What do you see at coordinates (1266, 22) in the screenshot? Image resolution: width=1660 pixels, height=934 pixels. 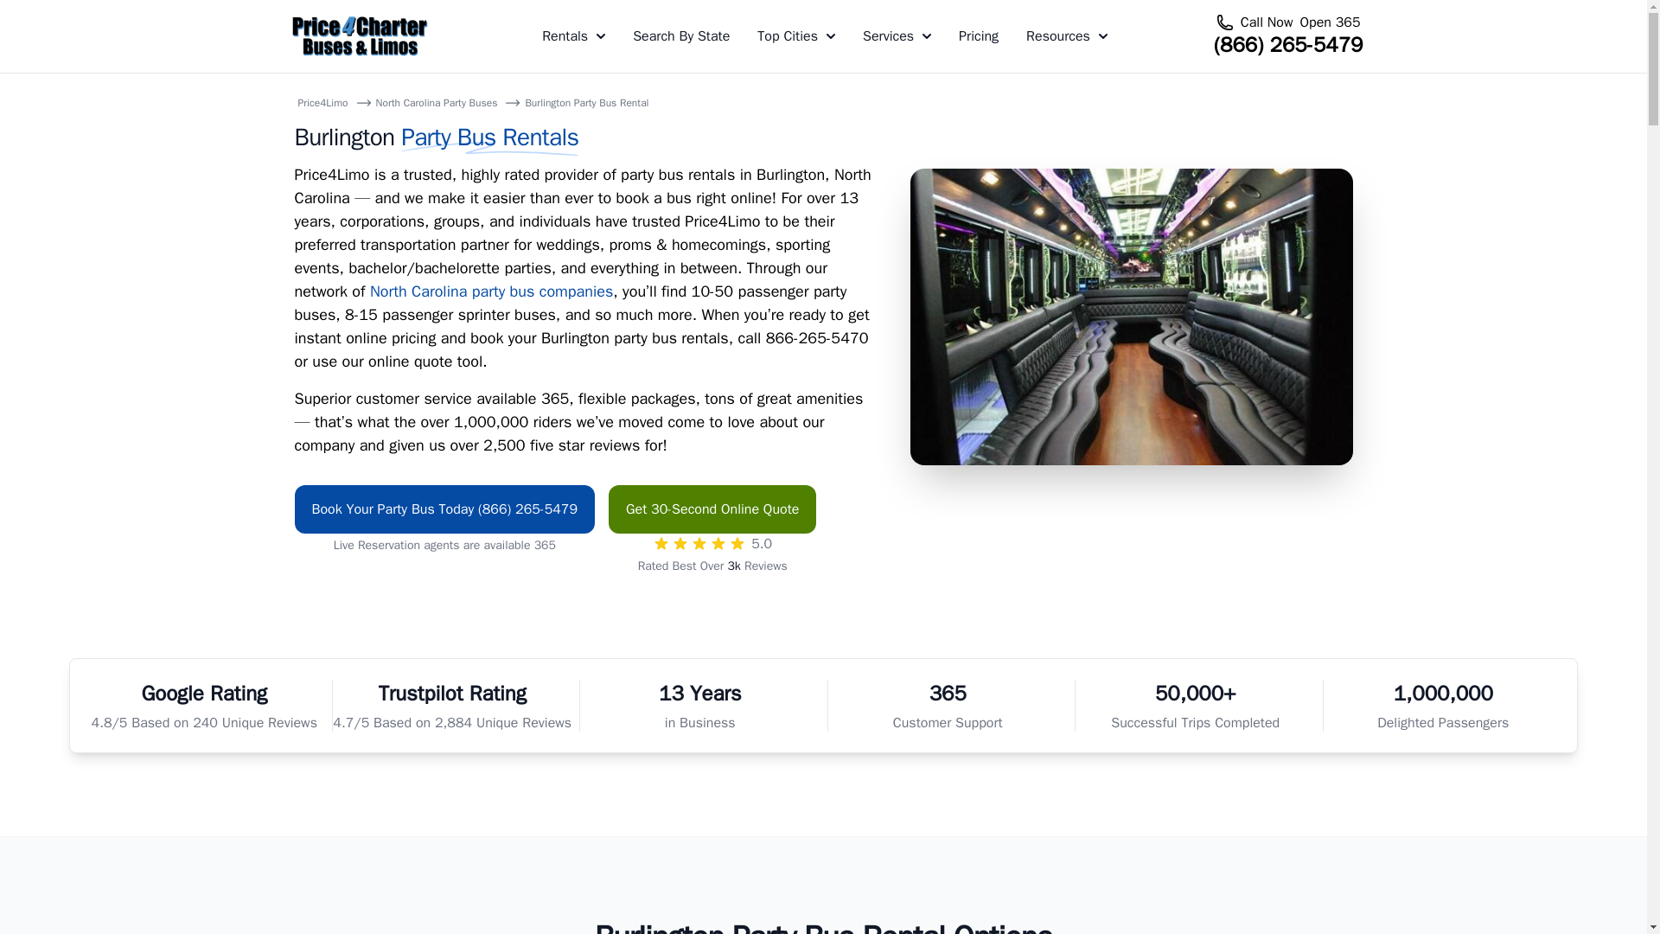 I see `Call Now` at bounding box center [1266, 22].